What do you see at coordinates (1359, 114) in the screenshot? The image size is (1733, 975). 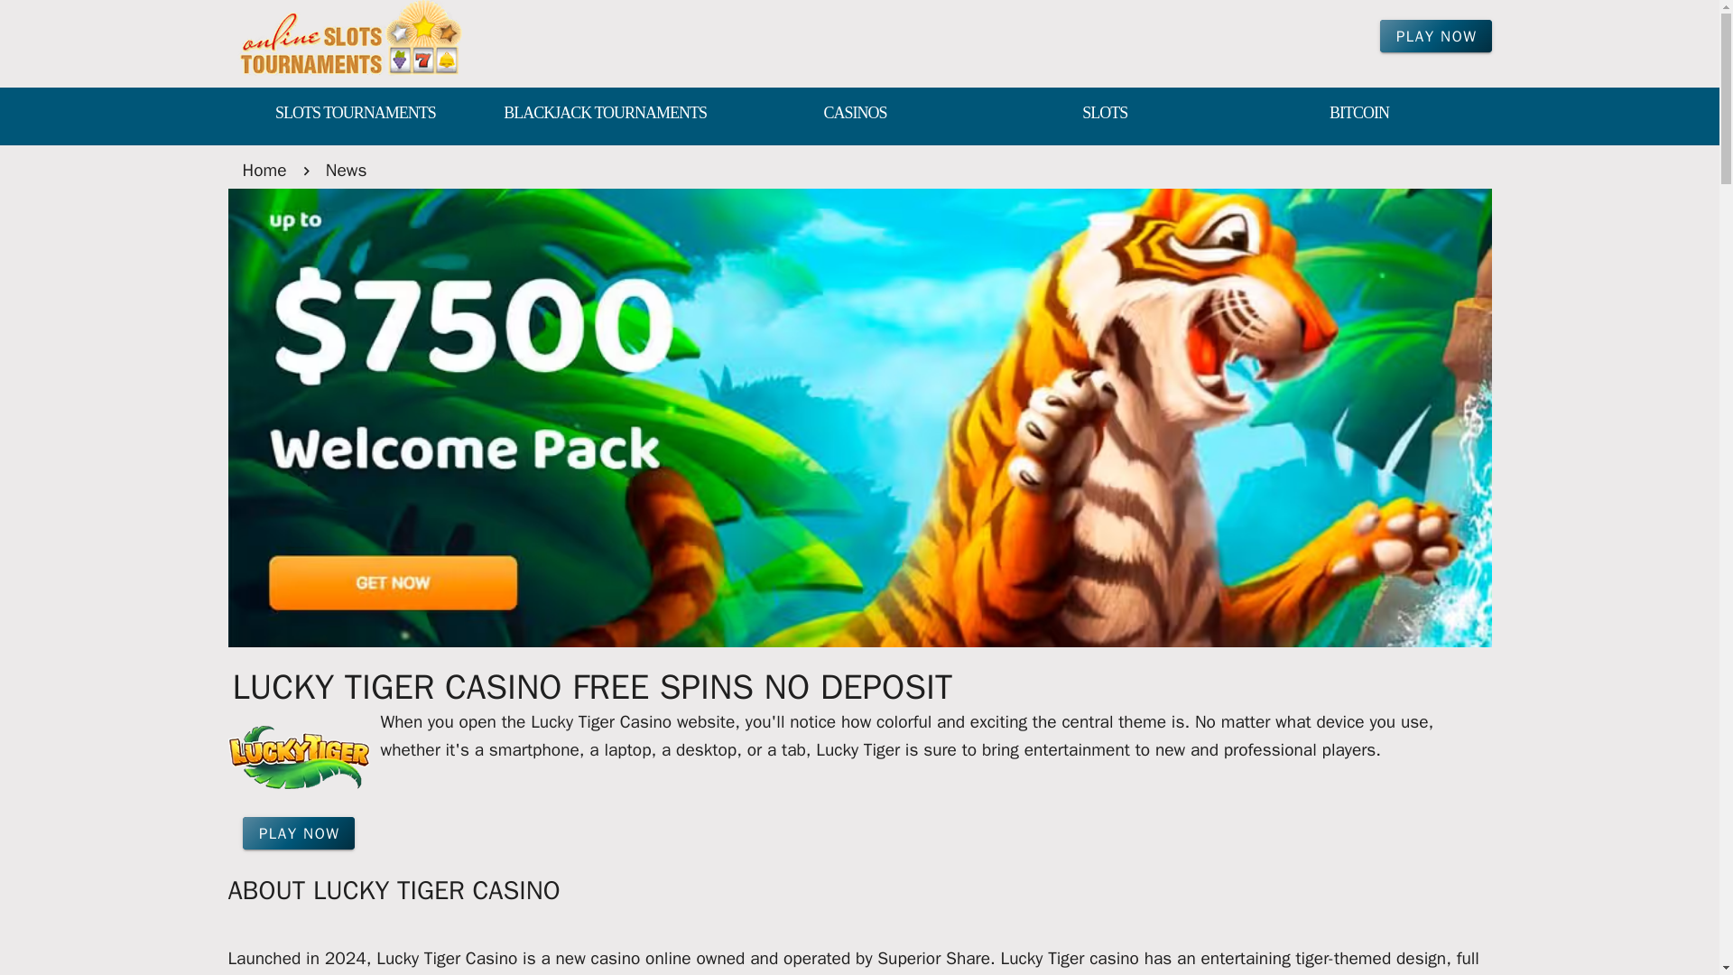 I see `BITCOIN` at bounding box center [1359, 114].